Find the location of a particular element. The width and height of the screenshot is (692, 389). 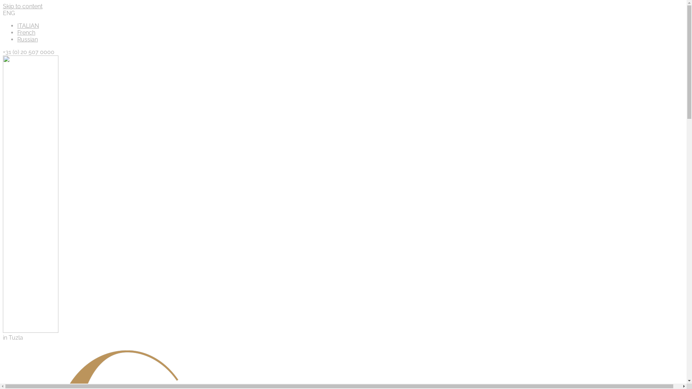

ITALIAN is located at coordinates (28, 26).